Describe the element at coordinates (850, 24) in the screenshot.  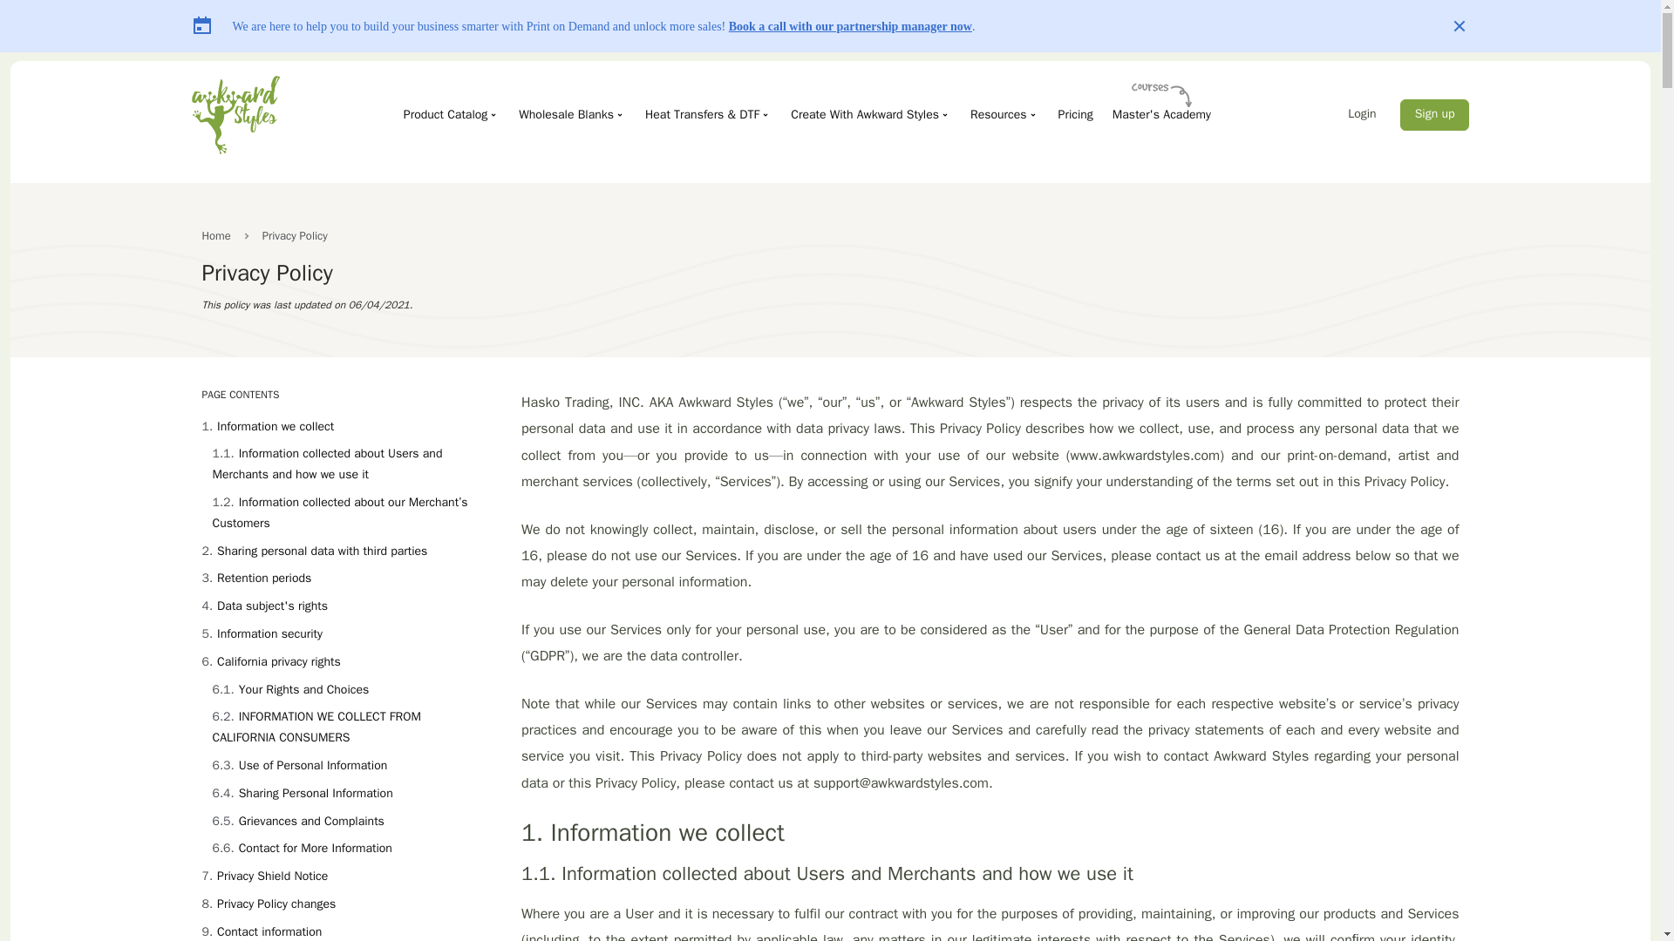
I see `Book a call with our partnership manager now` at that location.